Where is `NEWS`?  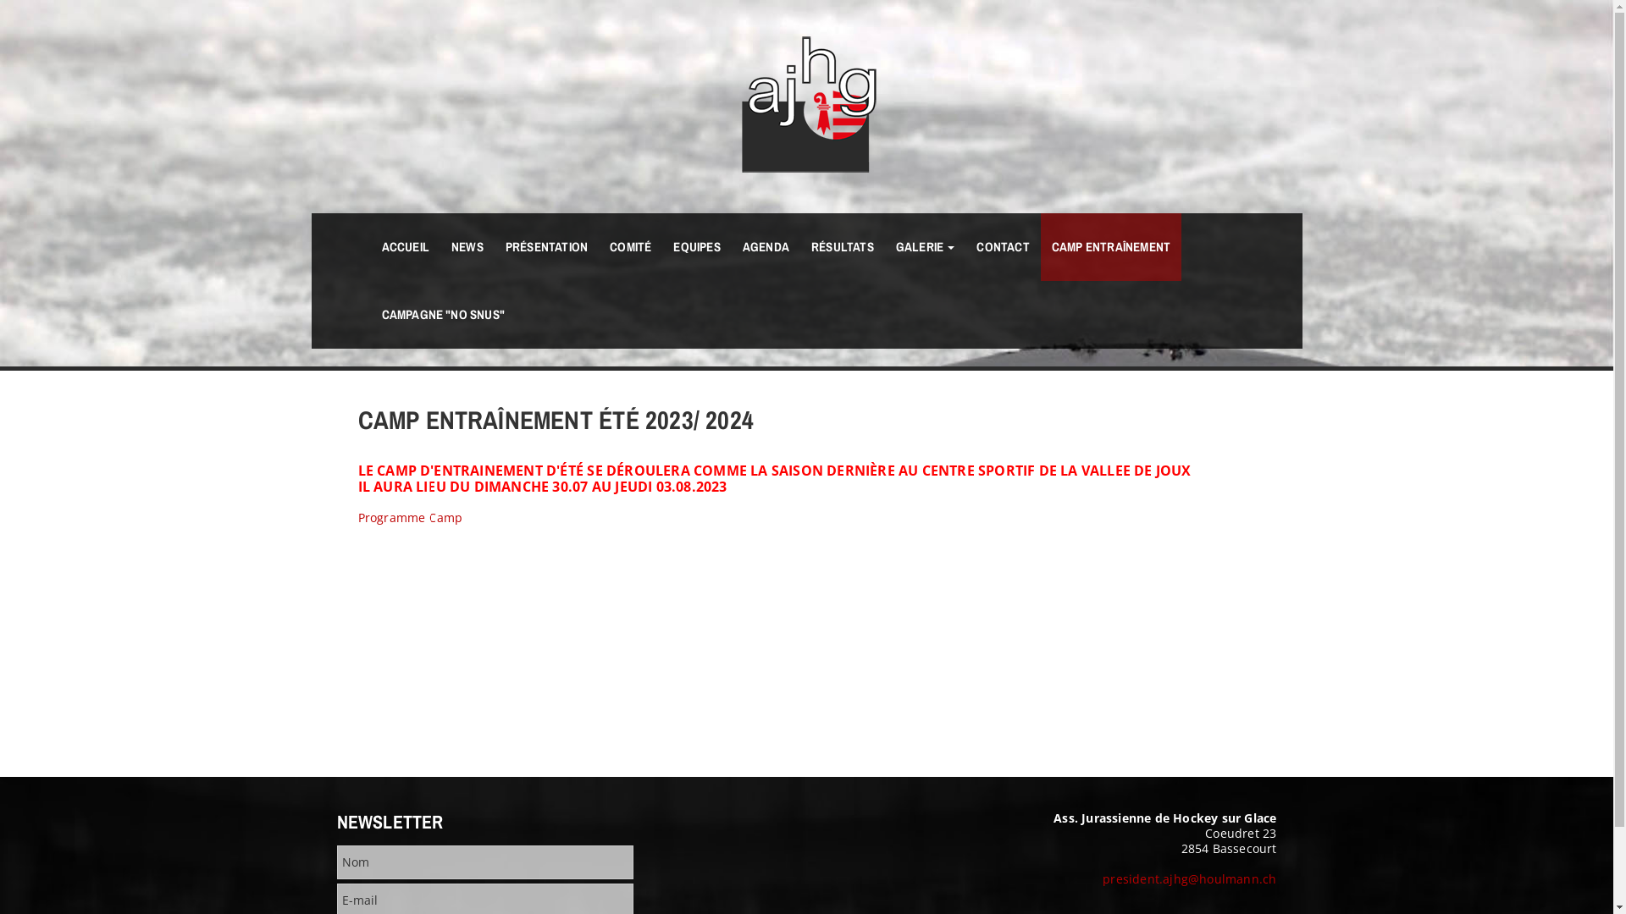 NEWS is located at coordinates (467, 247).